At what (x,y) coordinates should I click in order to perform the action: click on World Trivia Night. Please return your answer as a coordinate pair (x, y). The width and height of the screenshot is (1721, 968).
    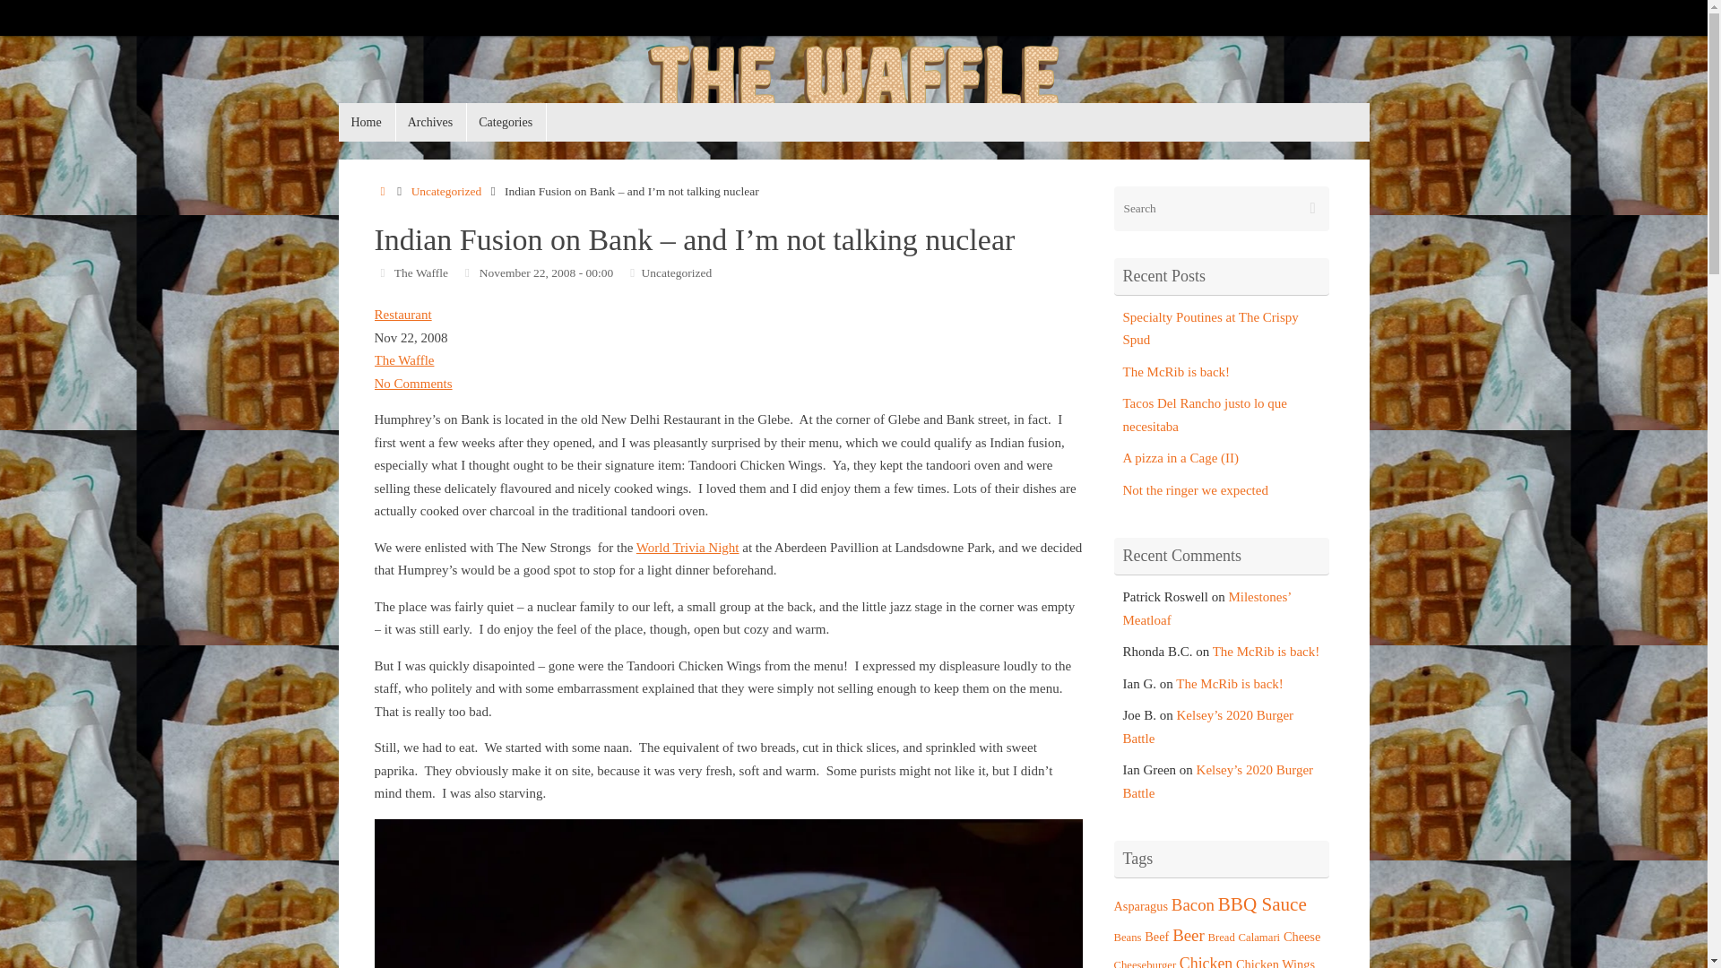
    Looking at the image, I should click on (688, 546).